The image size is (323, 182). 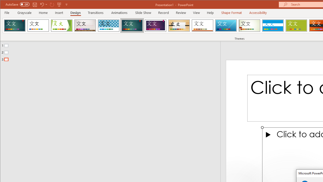 What do you see at coordinates (132, 25) in the screenshot?
I see `Ion` at bounding box center [132, 25].